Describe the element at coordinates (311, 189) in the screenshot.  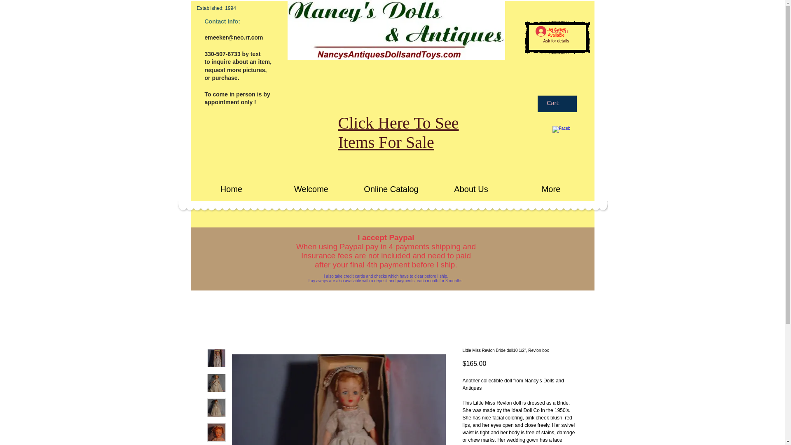
I see `Welcome` at that location.